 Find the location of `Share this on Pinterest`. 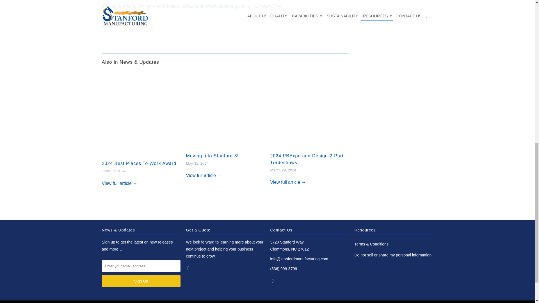

Share this on Pinterest is located at coordinates (141, 27).